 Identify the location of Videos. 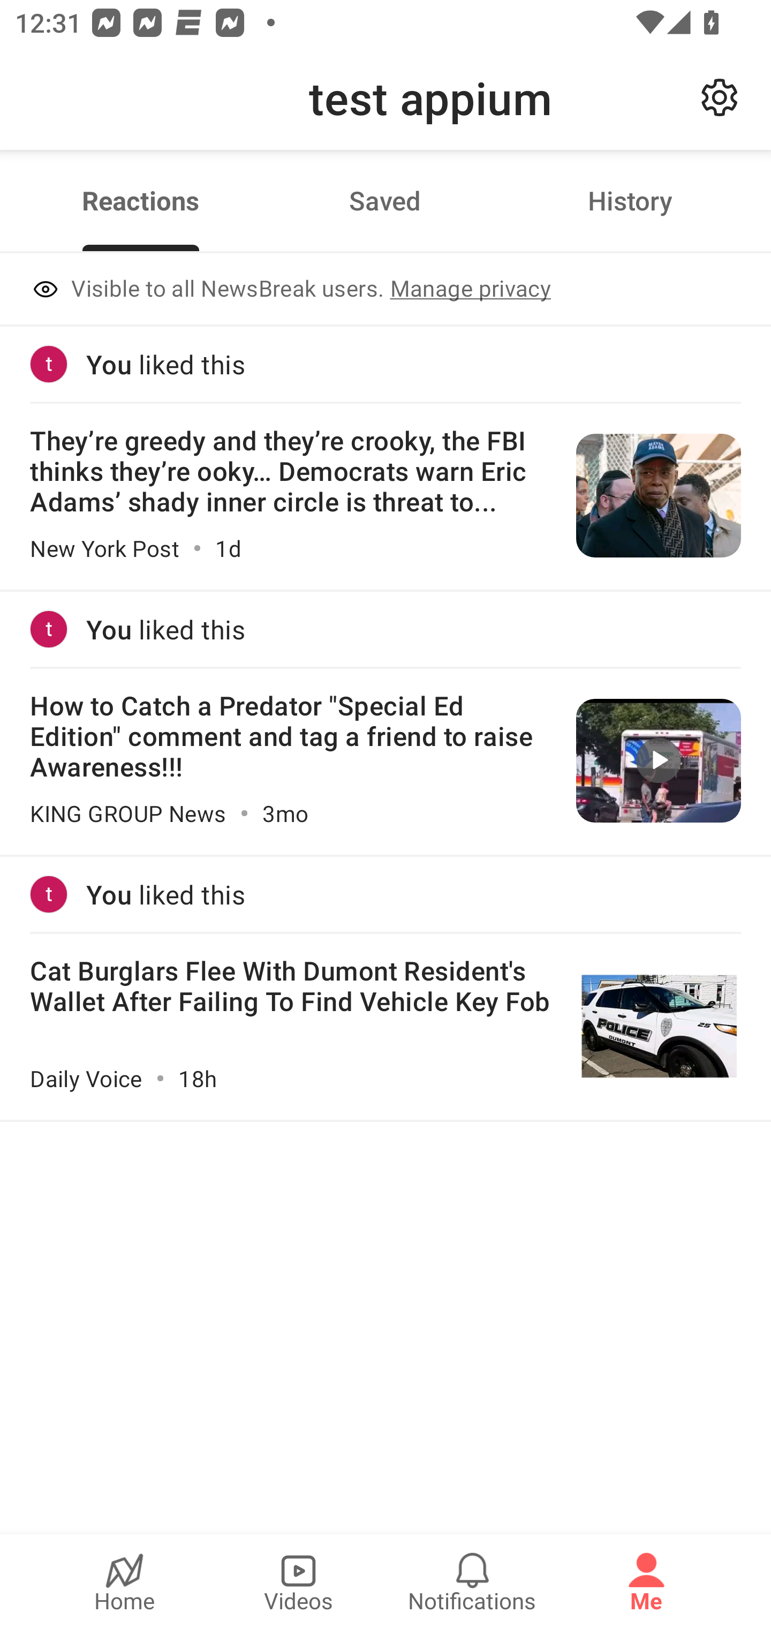
(298, 1581).